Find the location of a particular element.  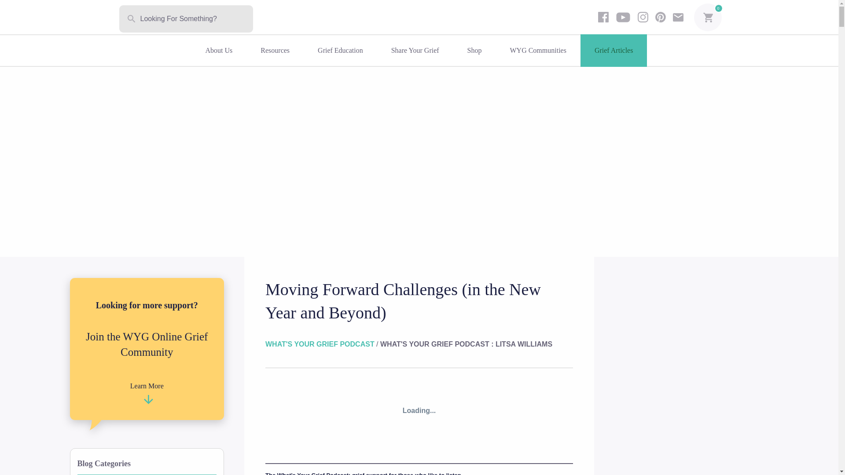

Embed Player is located at coordinates (419, 411).